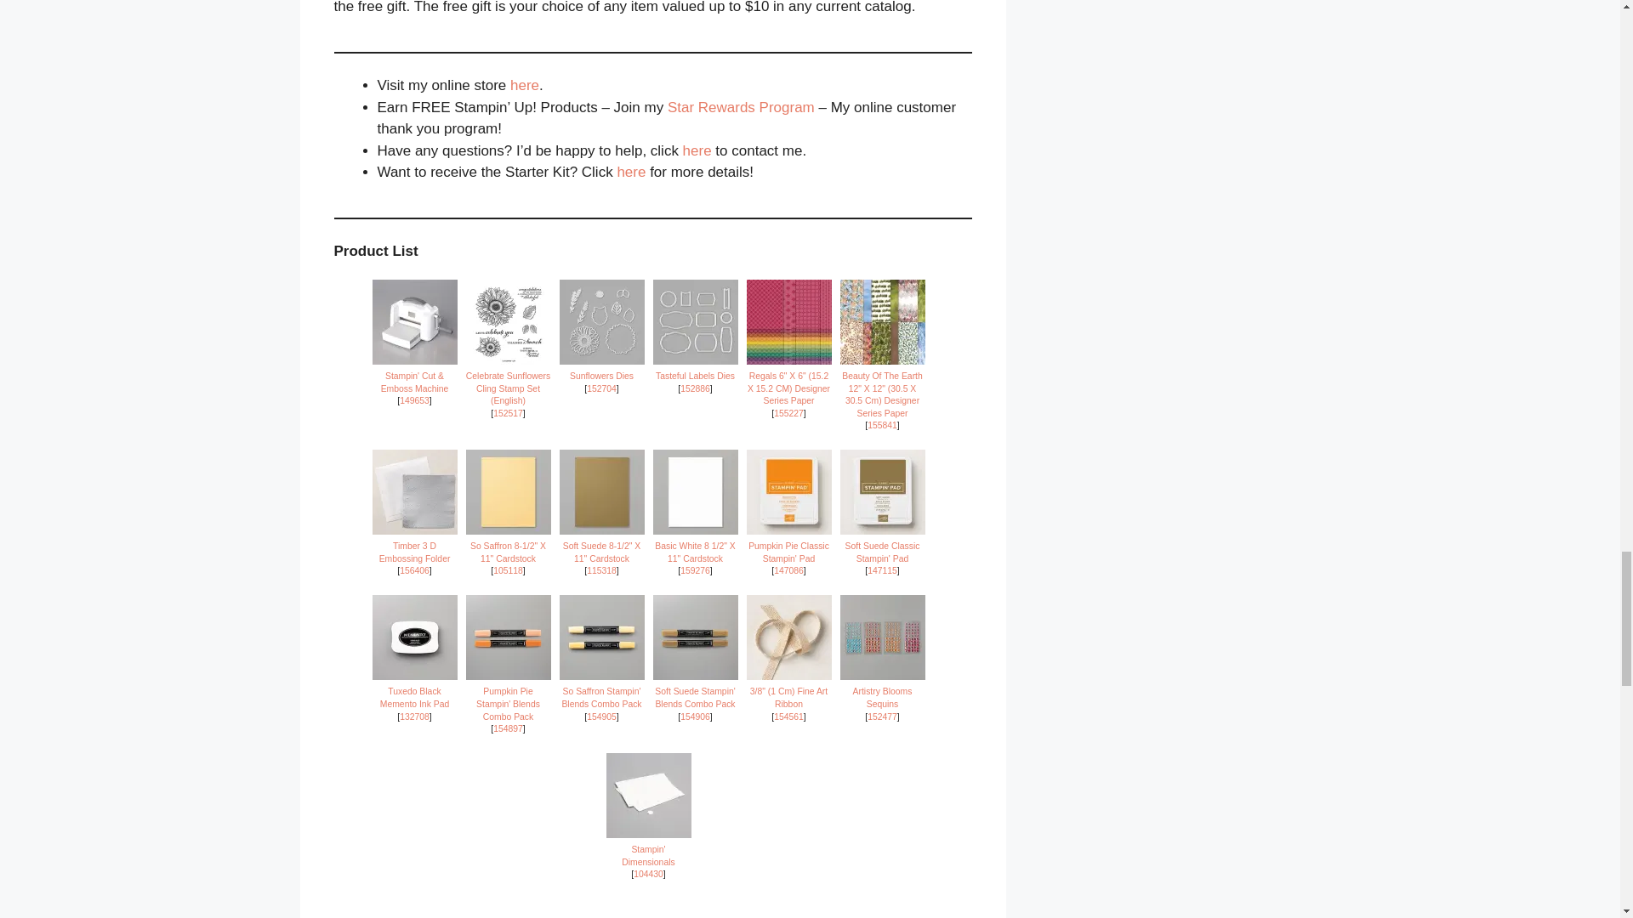 This screenshot has height=918, width=1633. I want to click on Sunflowers Dies, so click(602, 360).